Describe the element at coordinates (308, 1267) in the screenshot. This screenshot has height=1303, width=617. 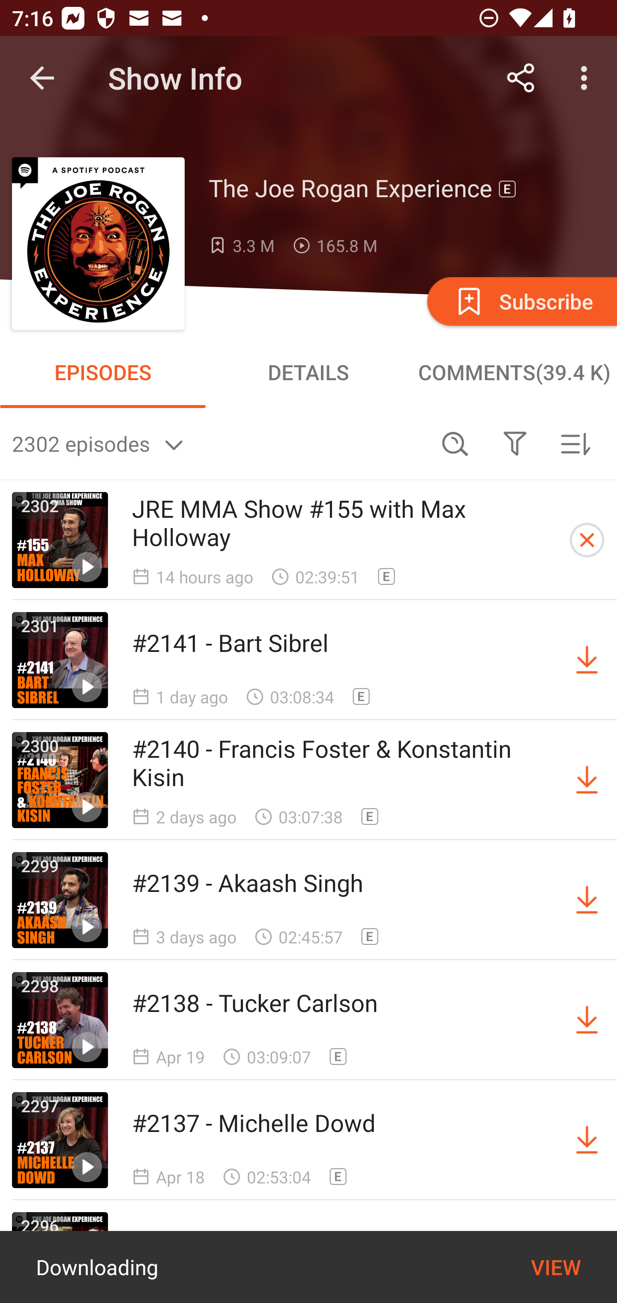
I see `Downloading VIEW` at that location.